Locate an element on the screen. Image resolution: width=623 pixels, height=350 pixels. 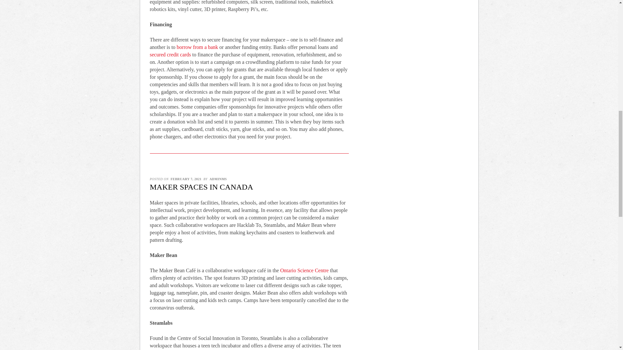
FEBRUARY 7, 2021 is located at coordinates (186, 179).